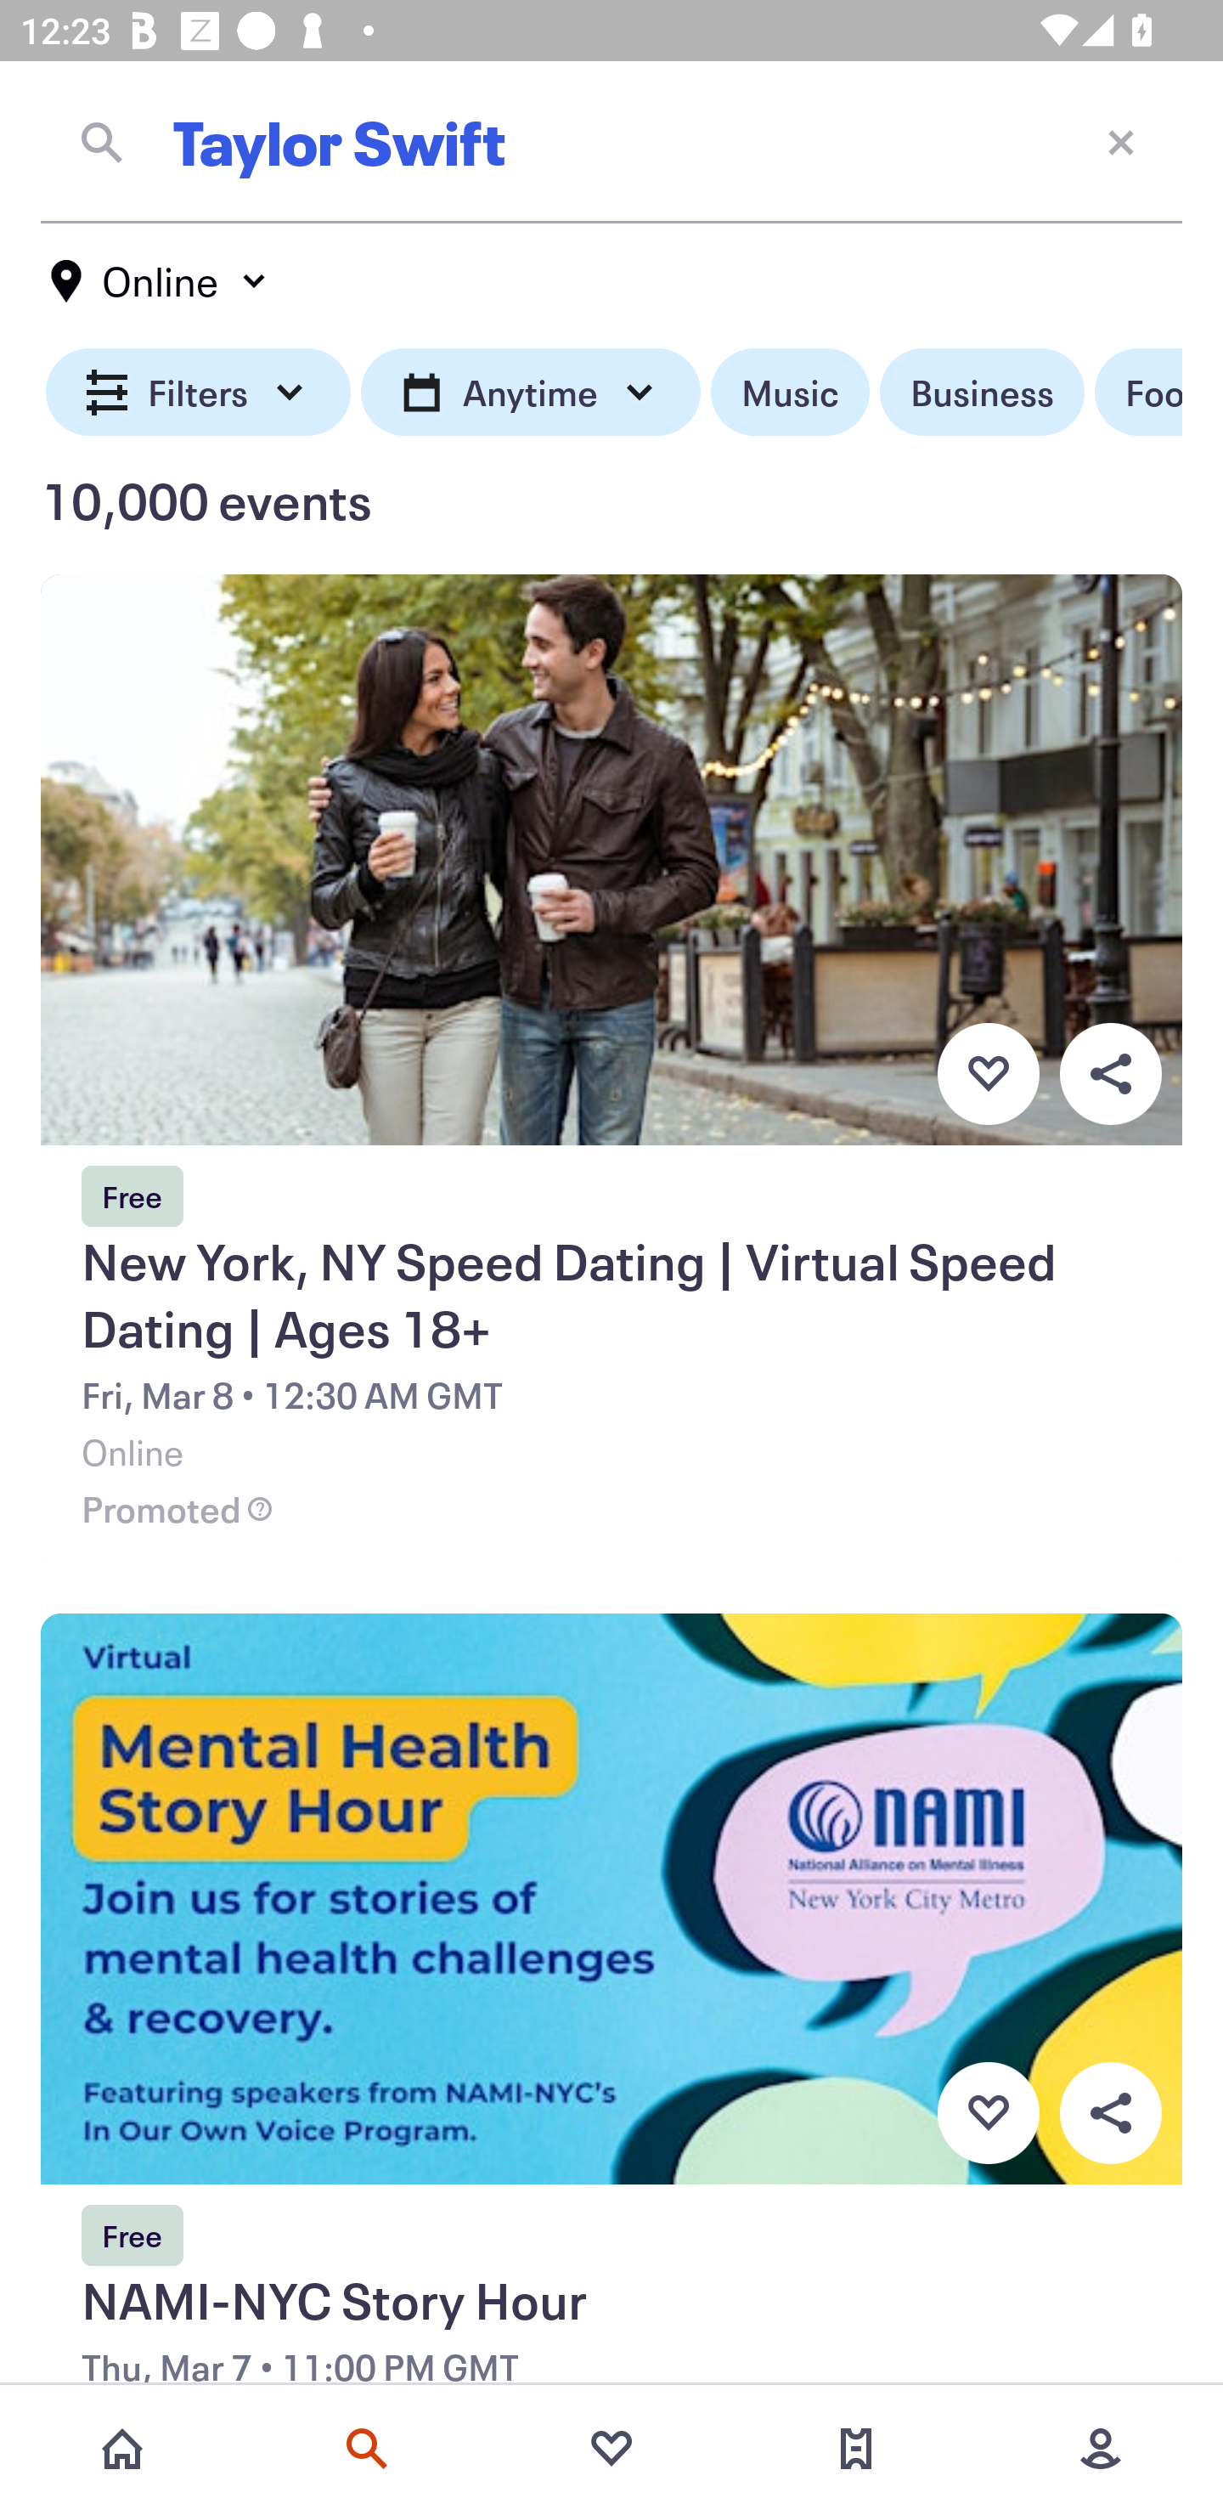  I want to click on More, so click(1101, 2449).